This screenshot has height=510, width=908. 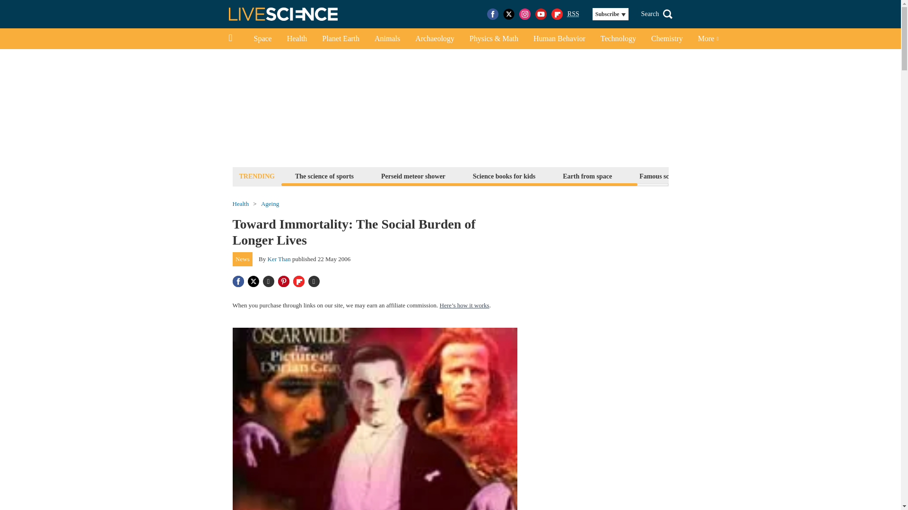 What do you see at coordinates (435, 39) in the screenshot?
I see `Archaeology` at bounding box center [435, 39].